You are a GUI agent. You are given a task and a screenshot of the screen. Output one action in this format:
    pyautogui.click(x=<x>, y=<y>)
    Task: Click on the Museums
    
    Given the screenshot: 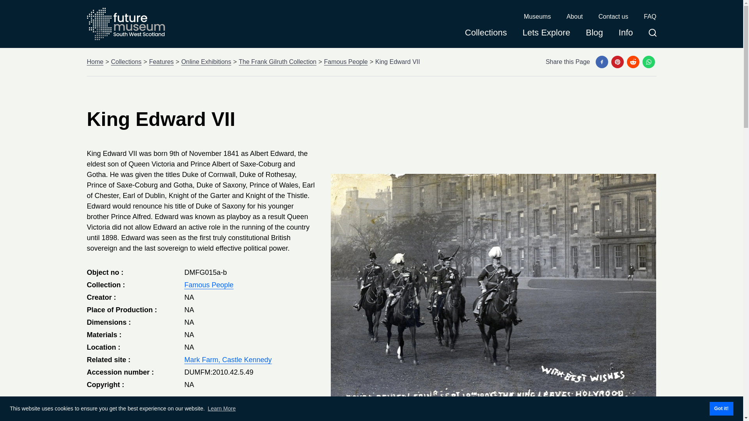 What is the action you would take?
    pyautogui.click(x=537, y=17)
    